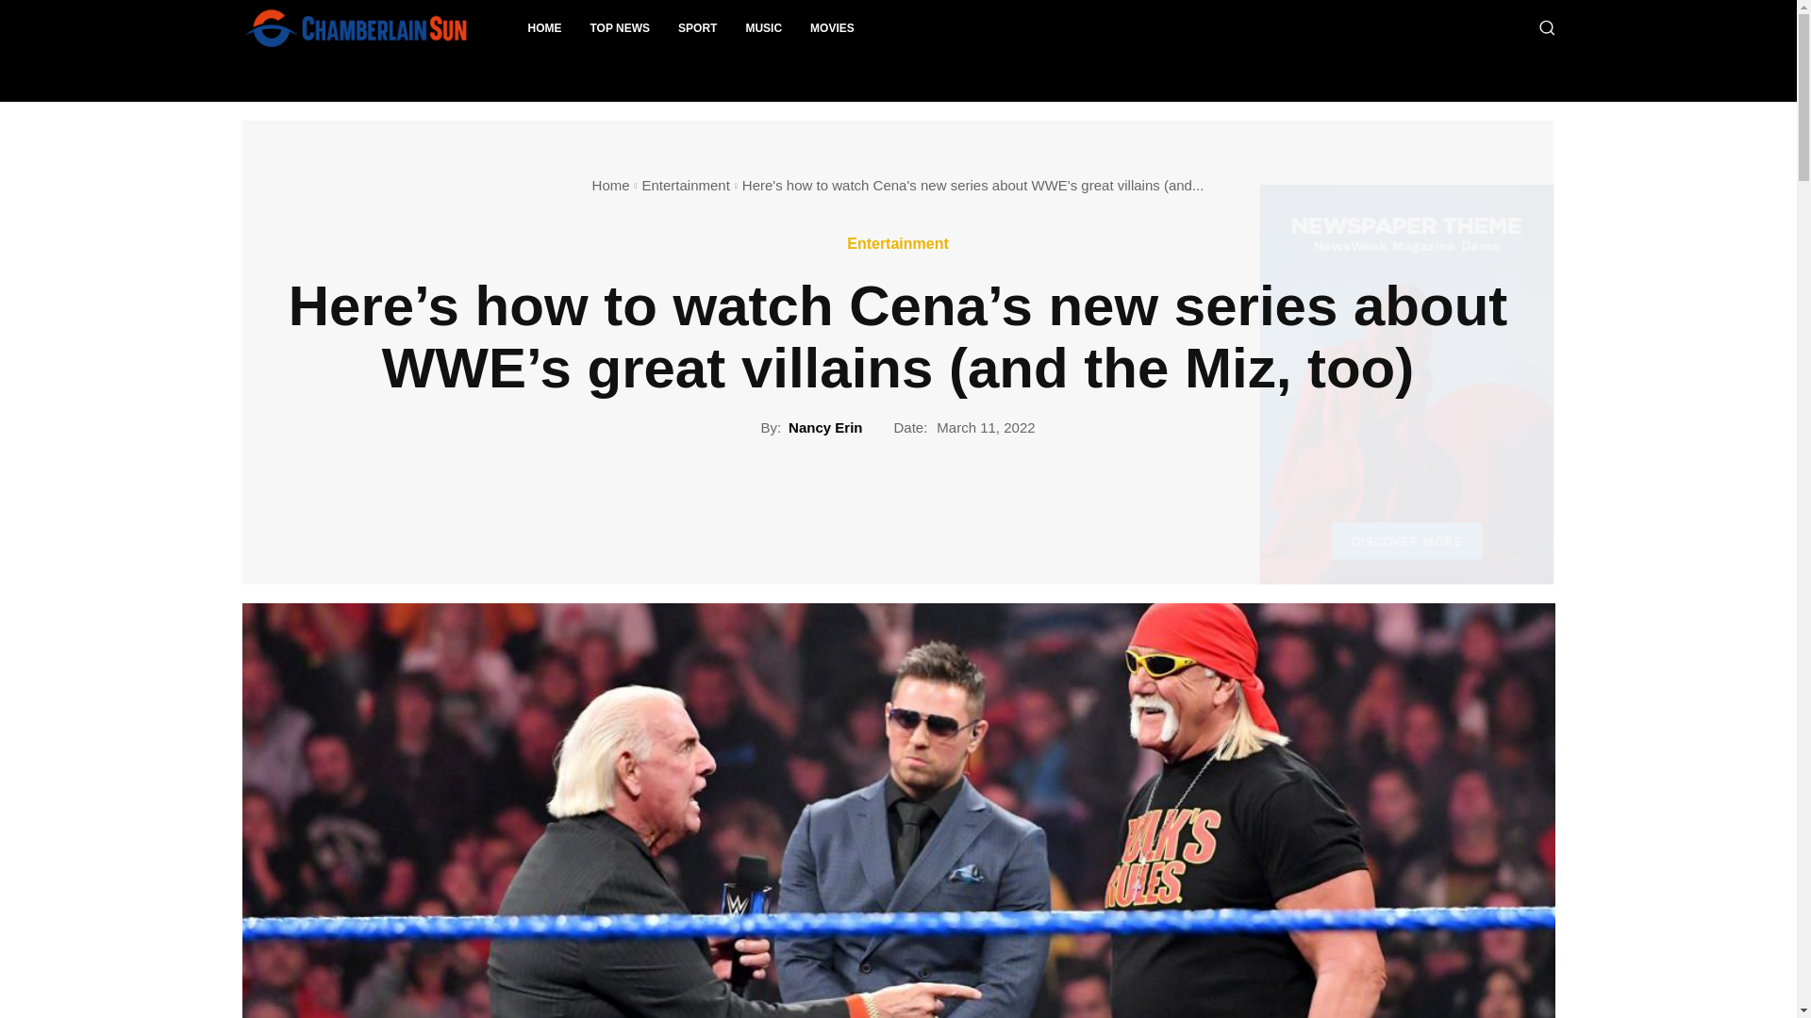 This screenshot has height=1018, width=1811. Describe the element at coordinates (824, 428) in the screenshot. I see `Nancy Erin` at that location.